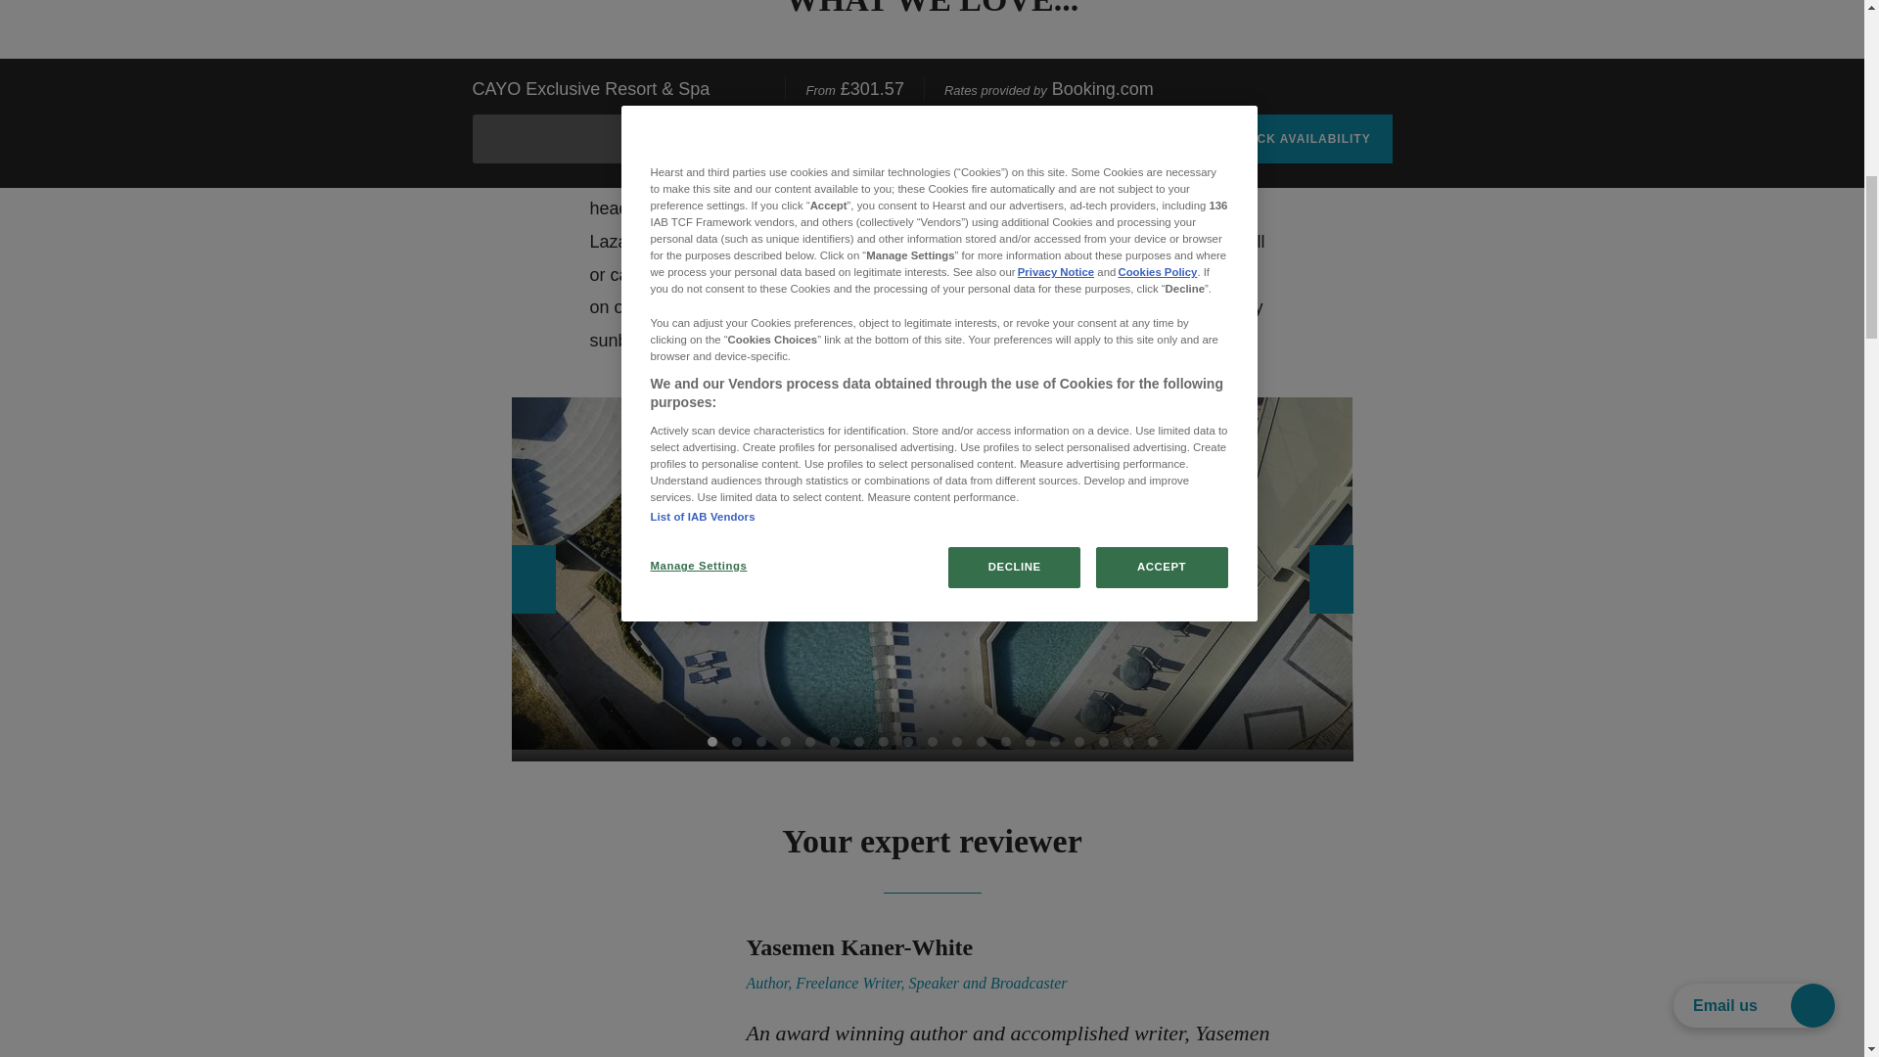  What do you see at coordinates (737, 741) in the screenshot?
I see `2` at bounding box center [737, 741].